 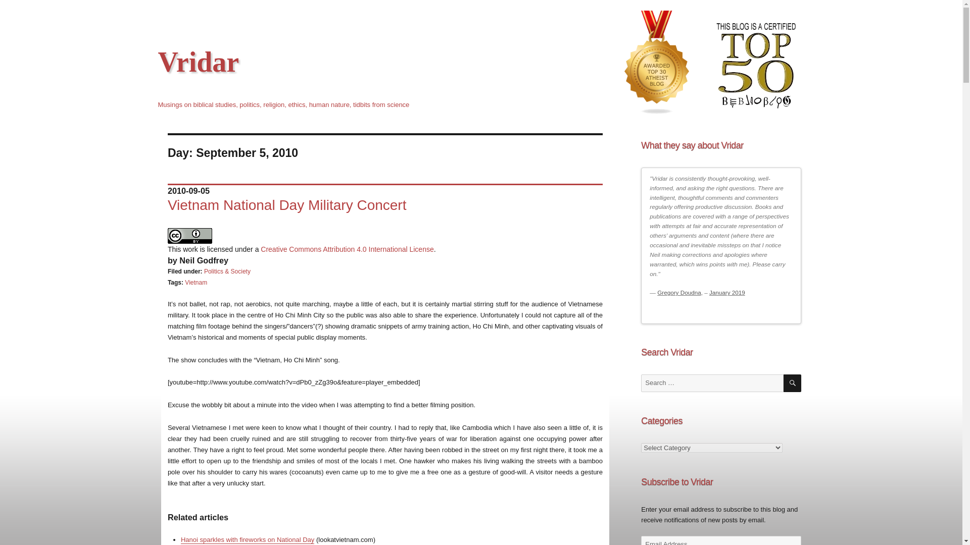 What do you see at coordinates (248, 539) in the screenshot?
I see `Hanoi sparkles with fireworks on National Day` at bounding box center [248, 539].